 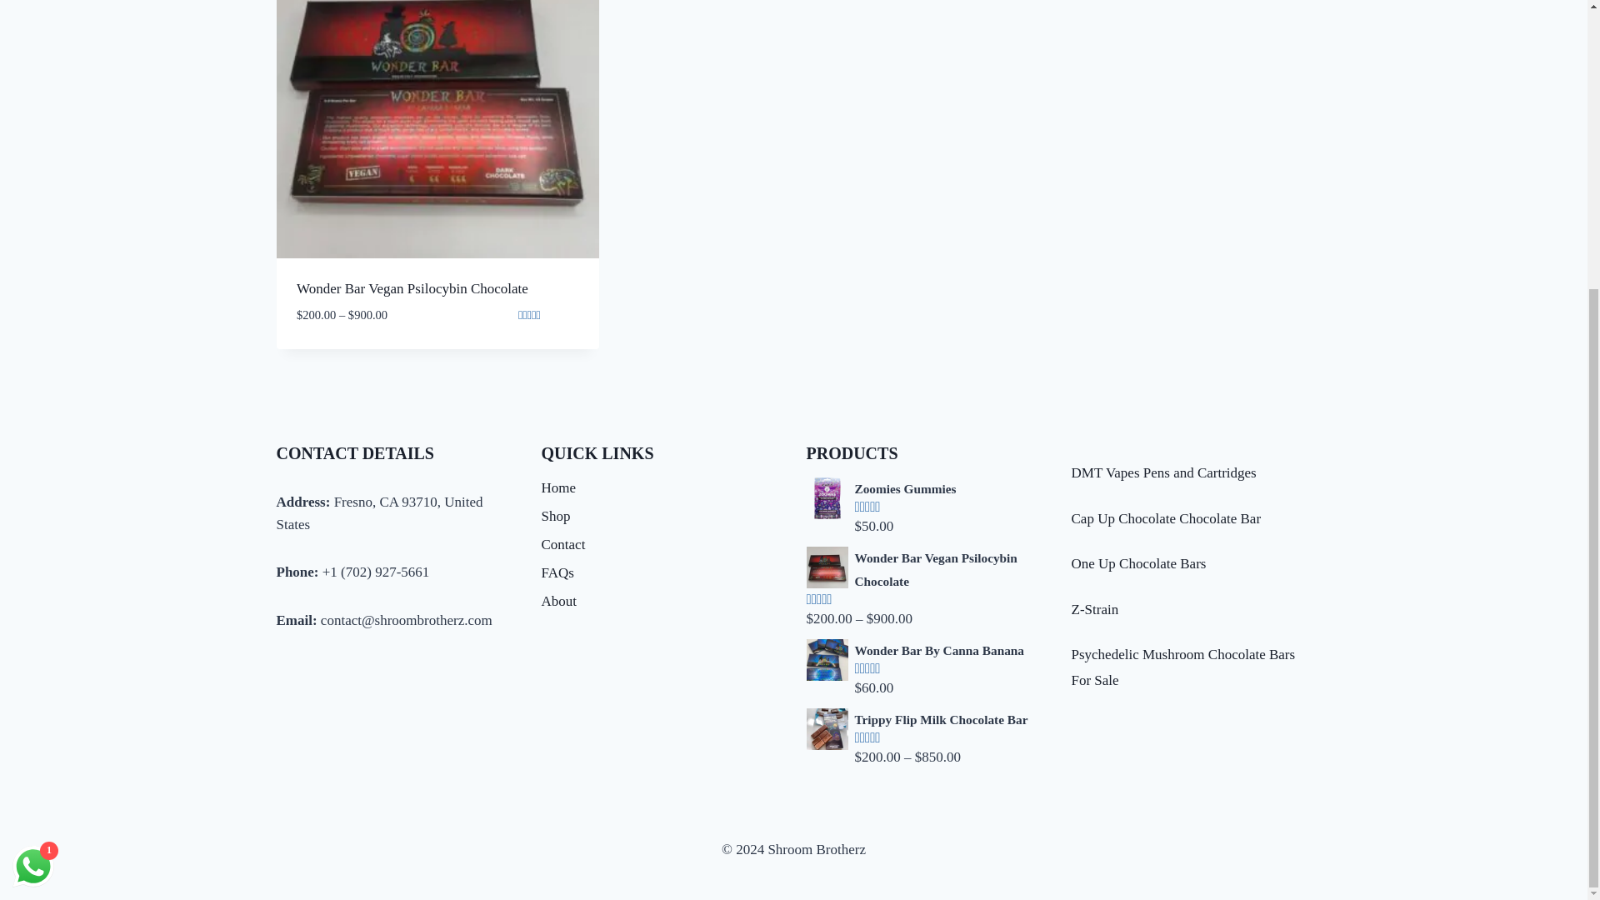 I want to click on Psychedelic Mushroom Chocolate Bars For Sale, so click(x=1183, y=667).